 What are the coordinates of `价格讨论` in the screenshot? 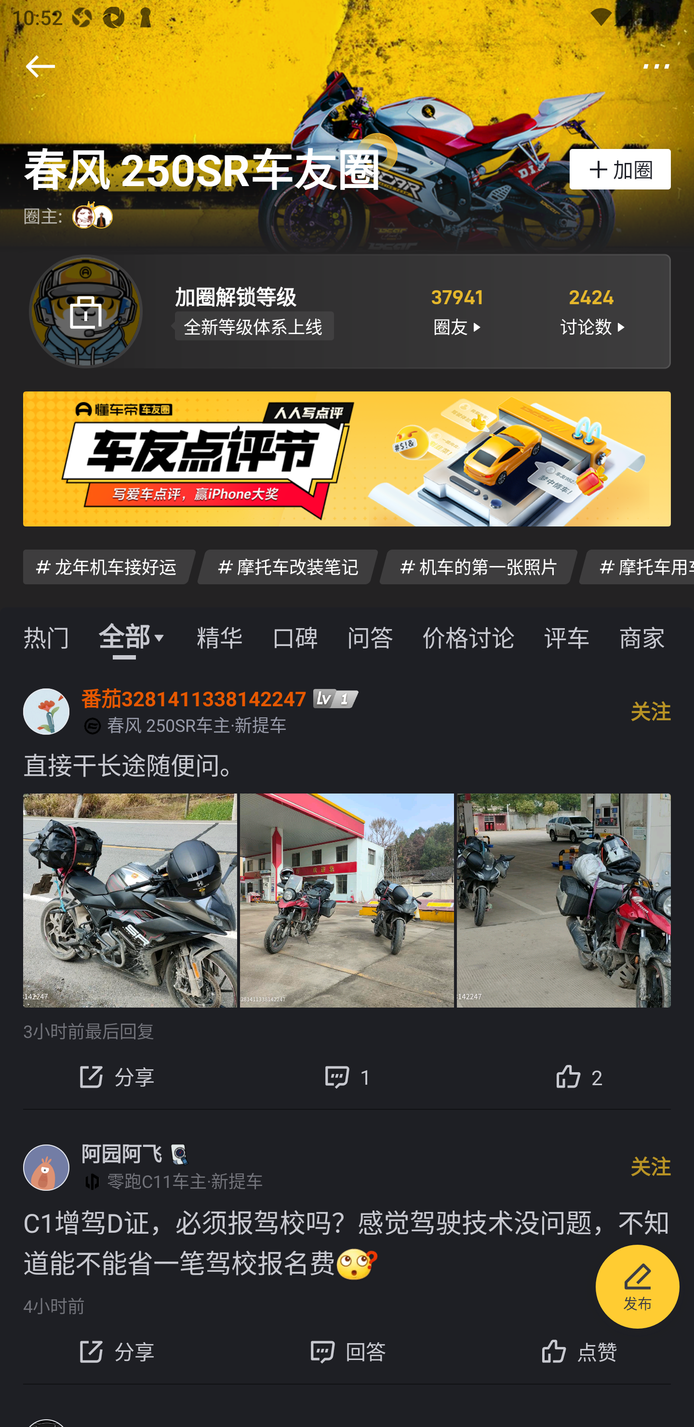 It's located at (468, 636).